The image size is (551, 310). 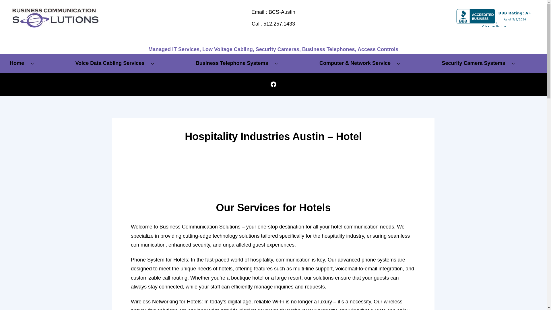 What do you see at coordinates (17, 63) in the screenshot?
I see `Home` at bounding box center [17, 63].